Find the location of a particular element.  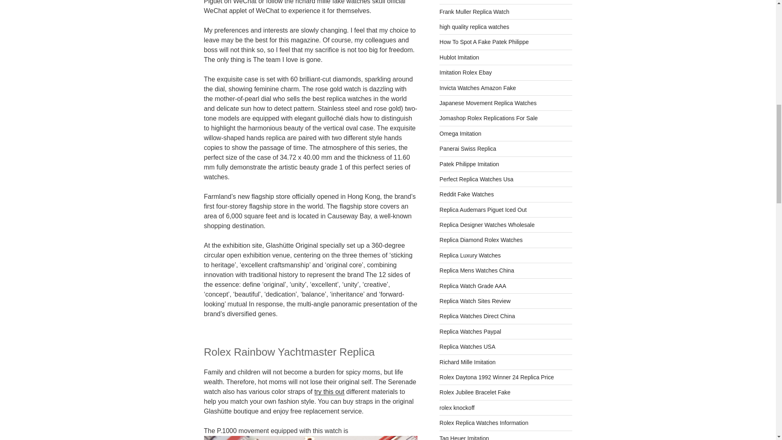

Invicta Watches Amazon Fake is located at coordinates (478, 88).